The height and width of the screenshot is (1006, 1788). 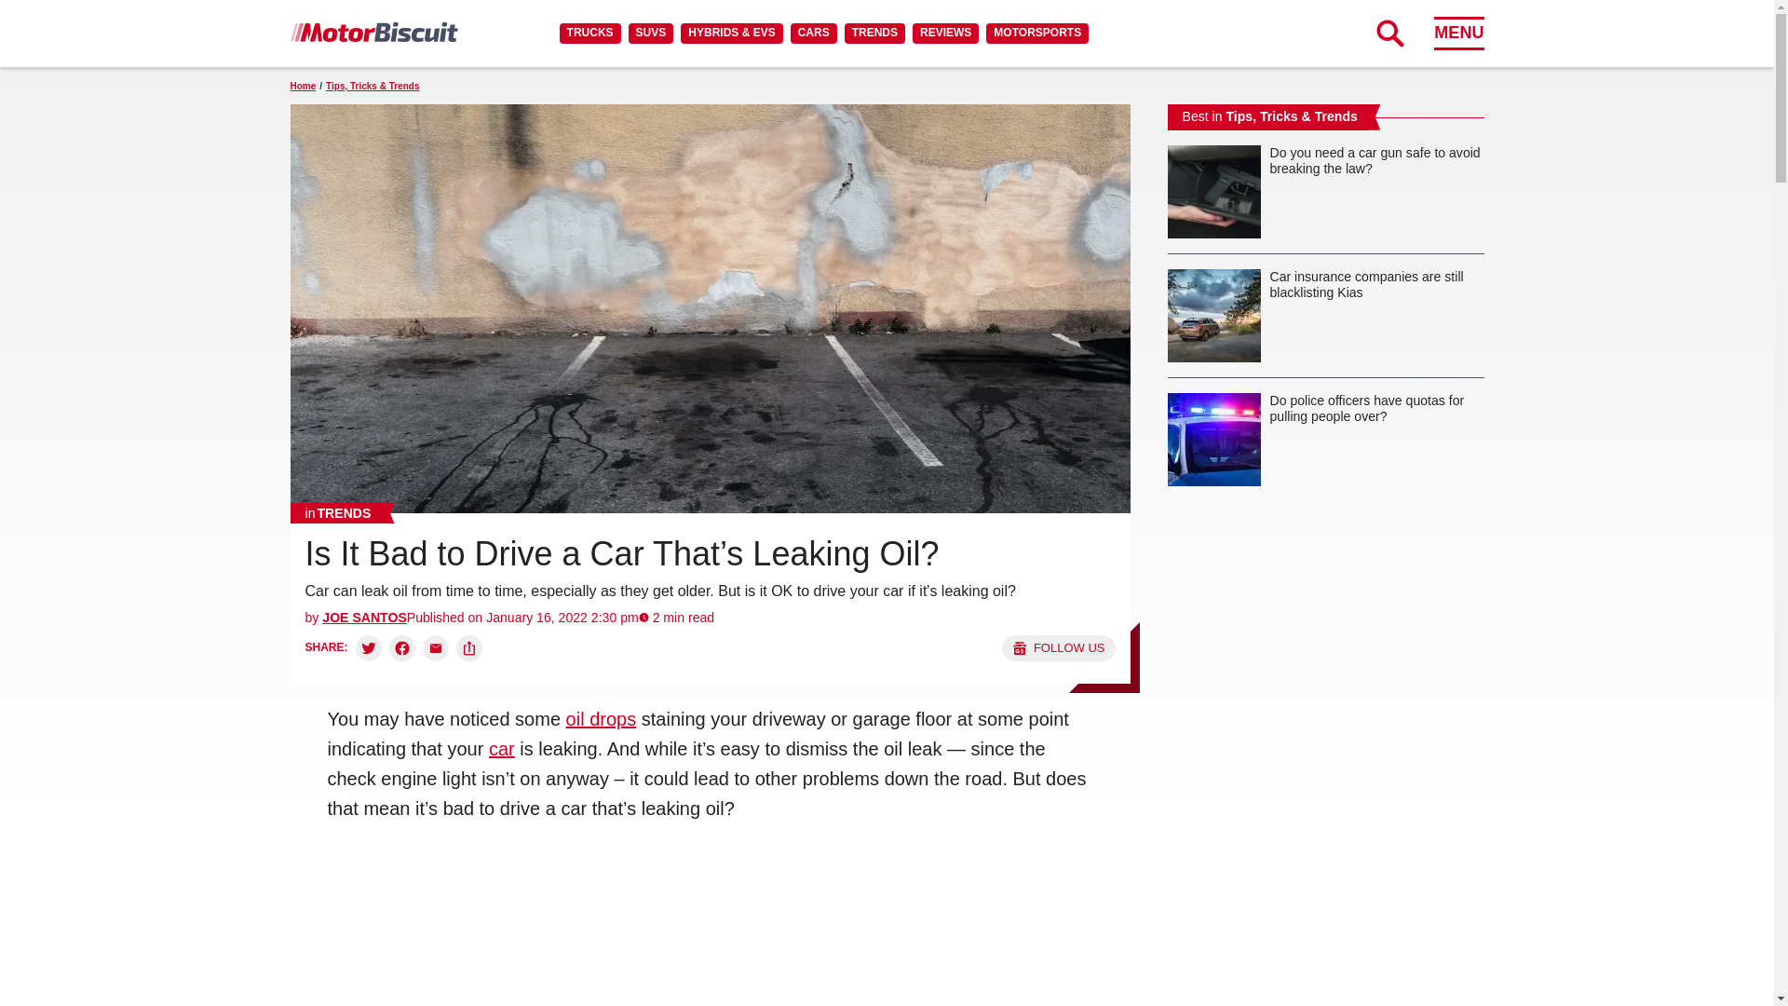 What do you see at coordinates (813, 33) in the screenshot?
I see `CARS` at bounding box center [813, 33].